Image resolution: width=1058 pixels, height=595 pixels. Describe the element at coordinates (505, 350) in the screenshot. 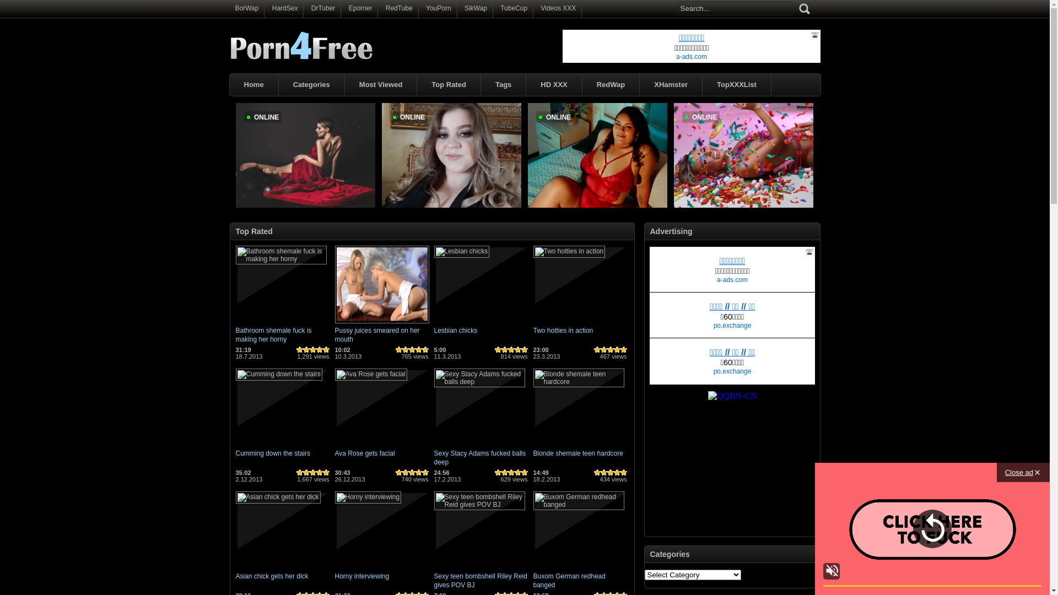

I see `2 Stars` at that location.